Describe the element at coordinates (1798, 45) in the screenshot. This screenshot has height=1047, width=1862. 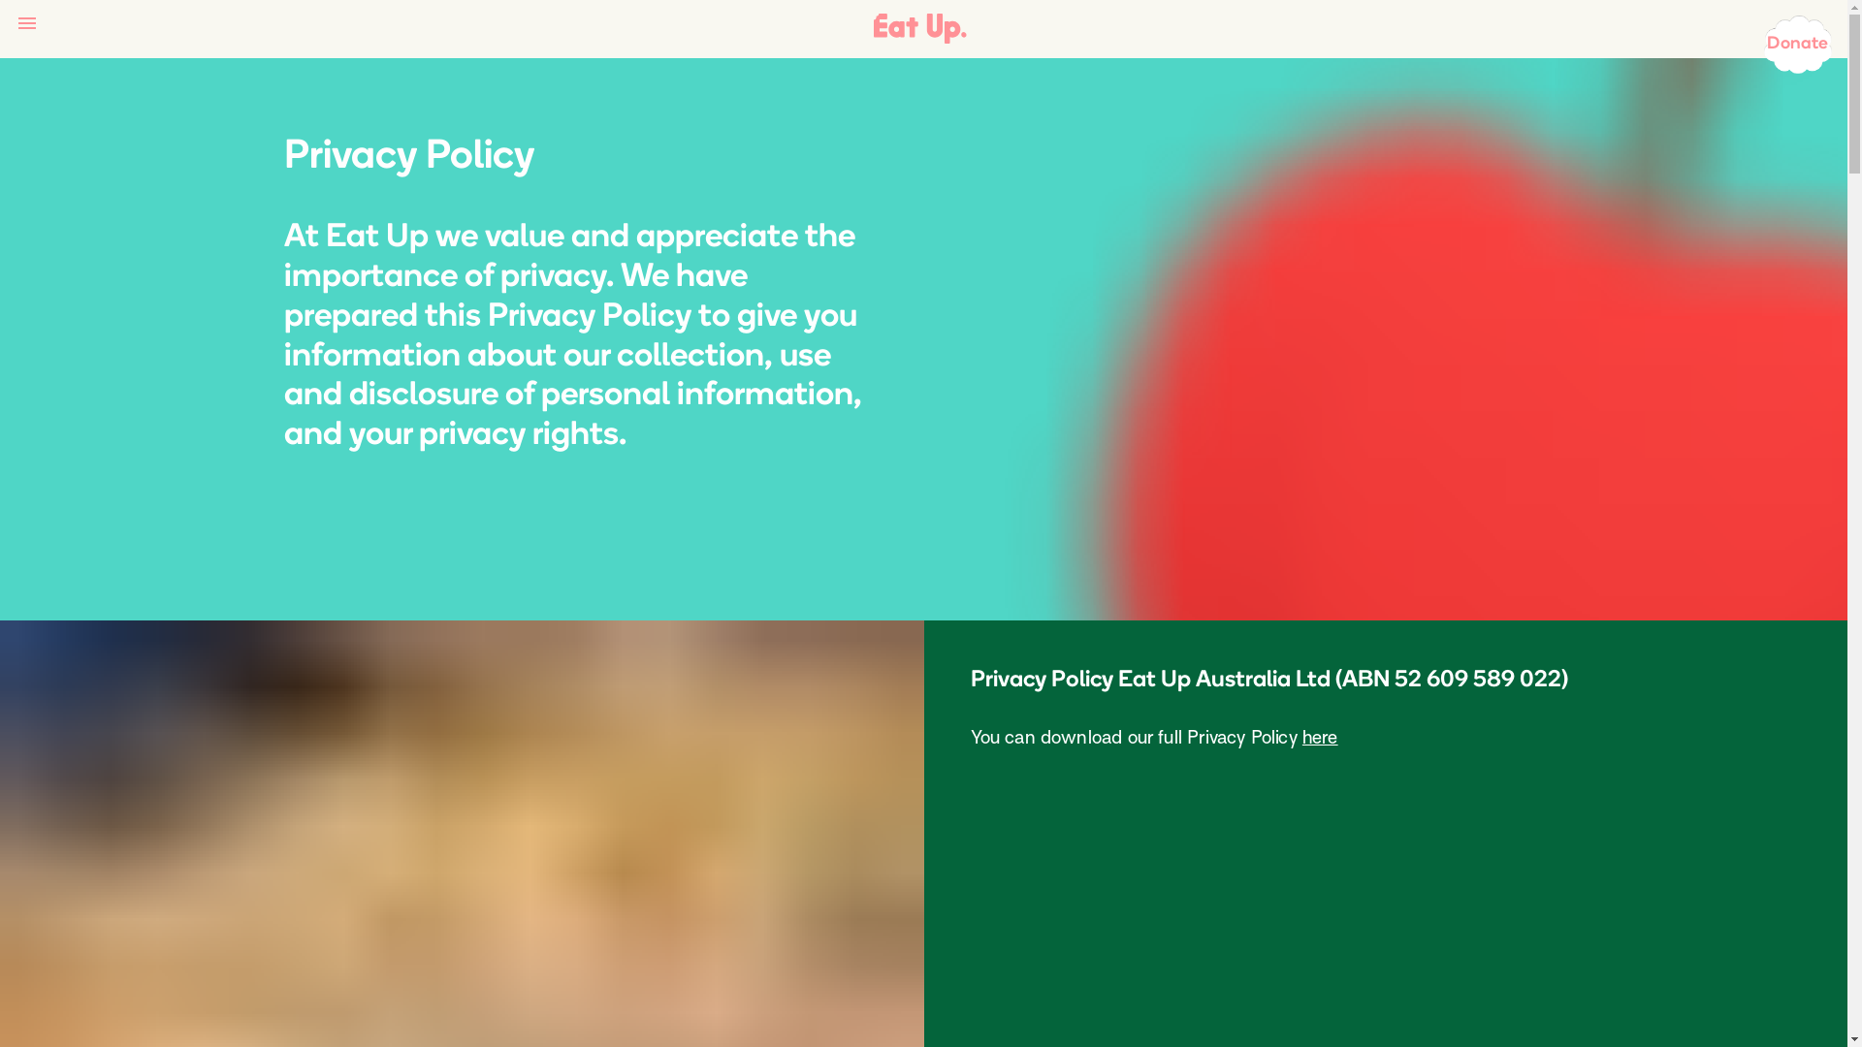
I see `Donate` at that location.